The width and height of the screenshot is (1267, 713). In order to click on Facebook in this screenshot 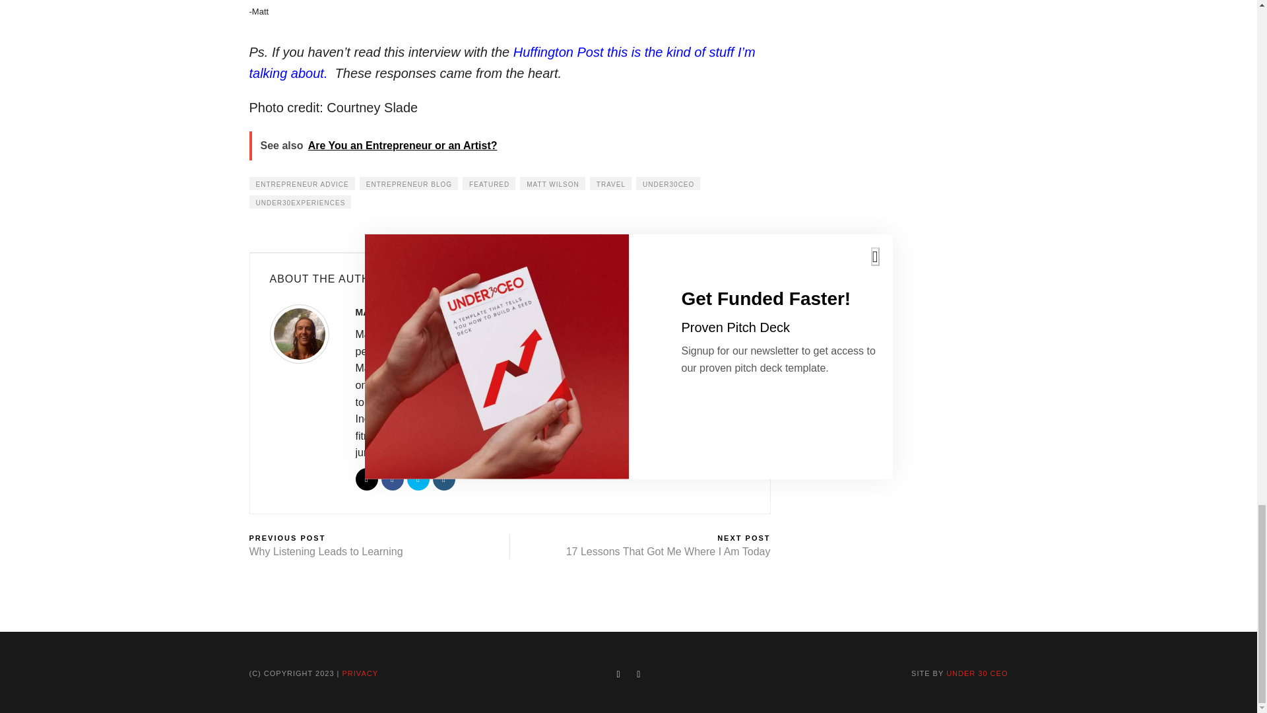, I will do `click(392, 479)`.